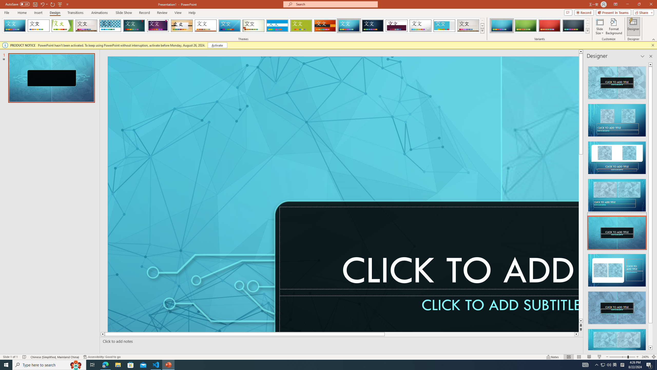 This screenshot has width=657, height=370. I want to click on Themes, so click(482, 31).